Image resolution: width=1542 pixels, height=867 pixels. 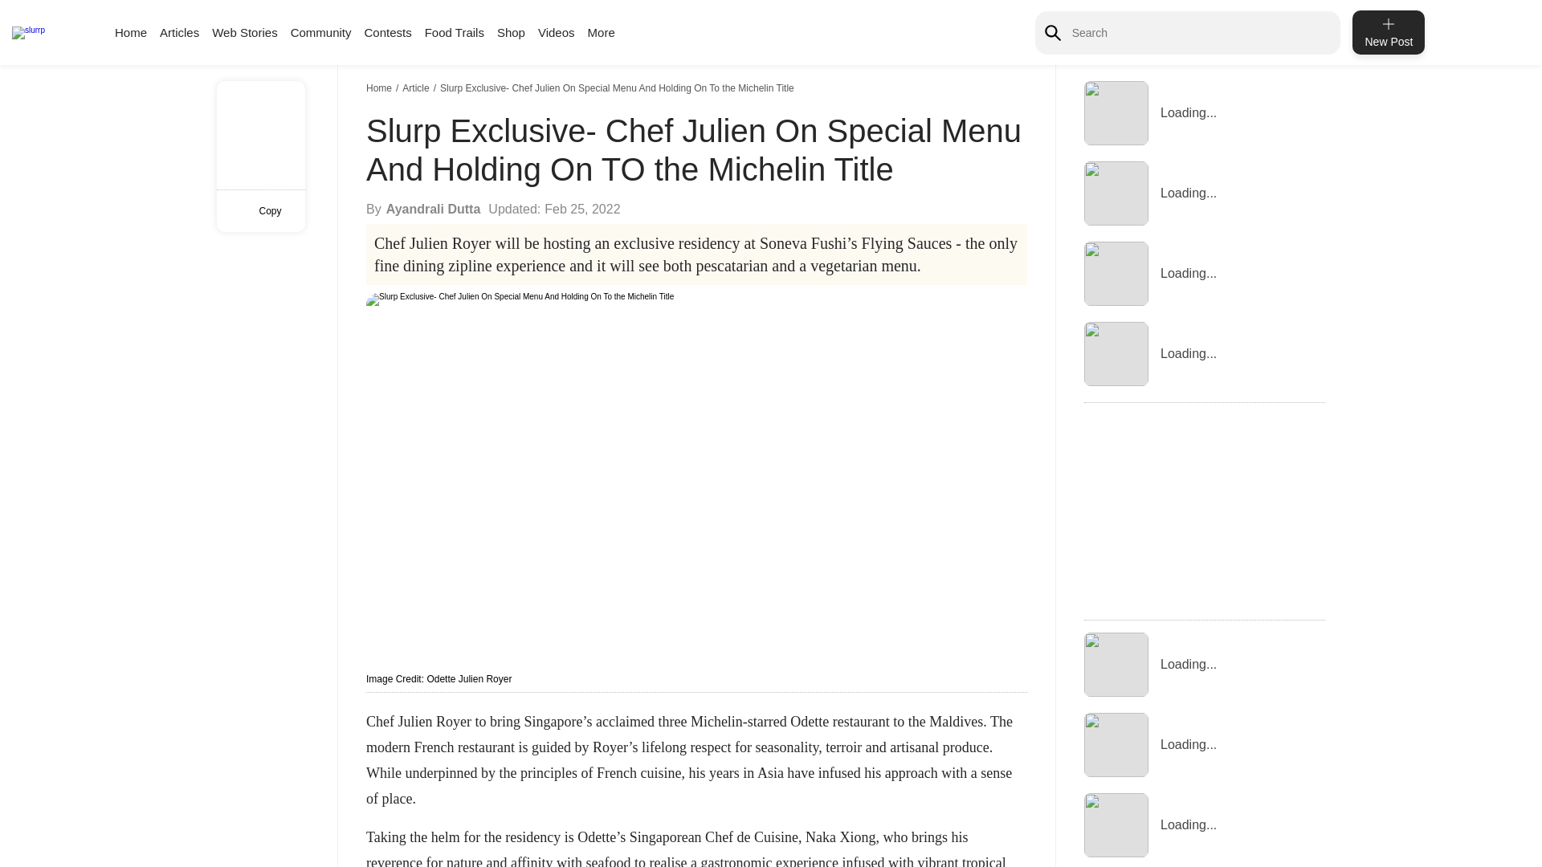 I want to click on Videos, so click(x=557, y=32).